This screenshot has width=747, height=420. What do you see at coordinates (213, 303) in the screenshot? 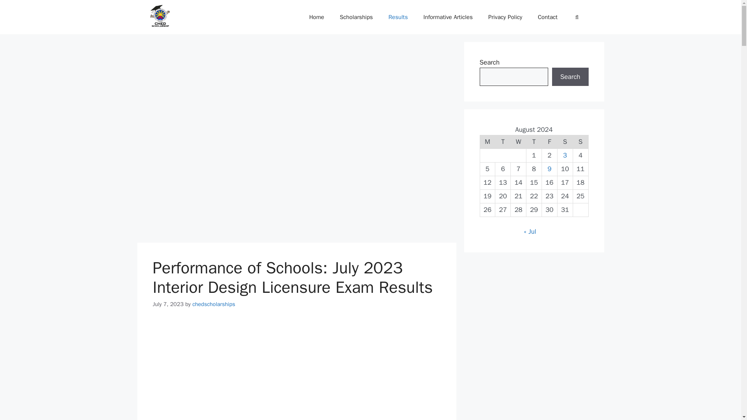
I see `chedscholarships` at bounding box center [213, 303].